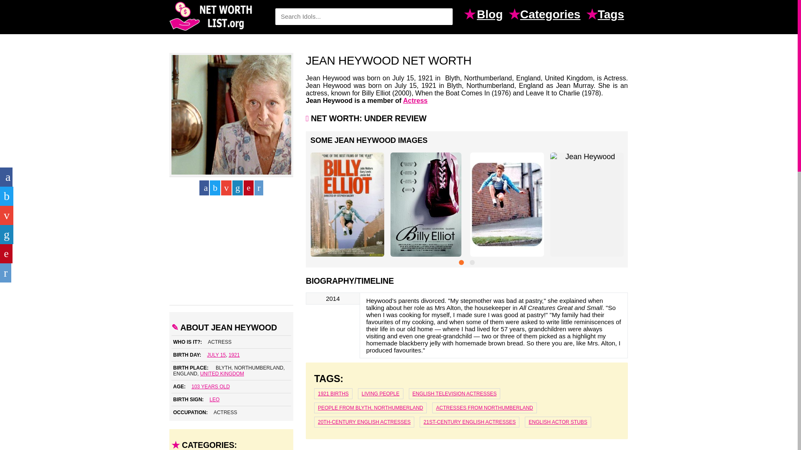 The width and height of the screenshot is (801, 450). Describe the element at coordinates (612, 15) in the screenshot. I see `Tags` at that location.